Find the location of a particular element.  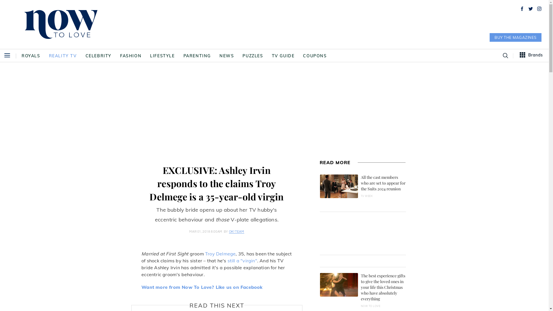

PUZZLES is located at coordinates (253, 56).